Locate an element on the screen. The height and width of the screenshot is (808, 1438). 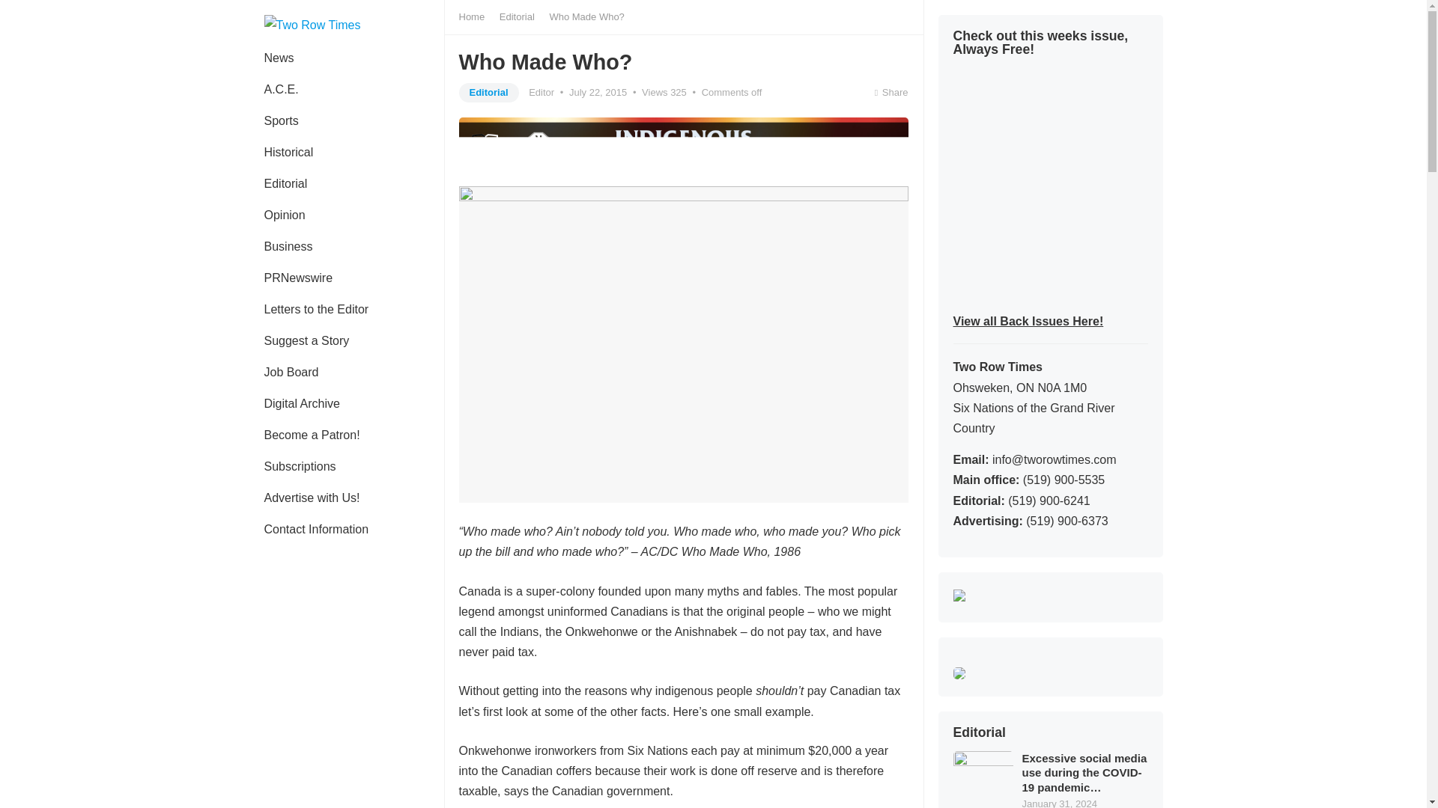
Sports is located at coordinates (281, 121).